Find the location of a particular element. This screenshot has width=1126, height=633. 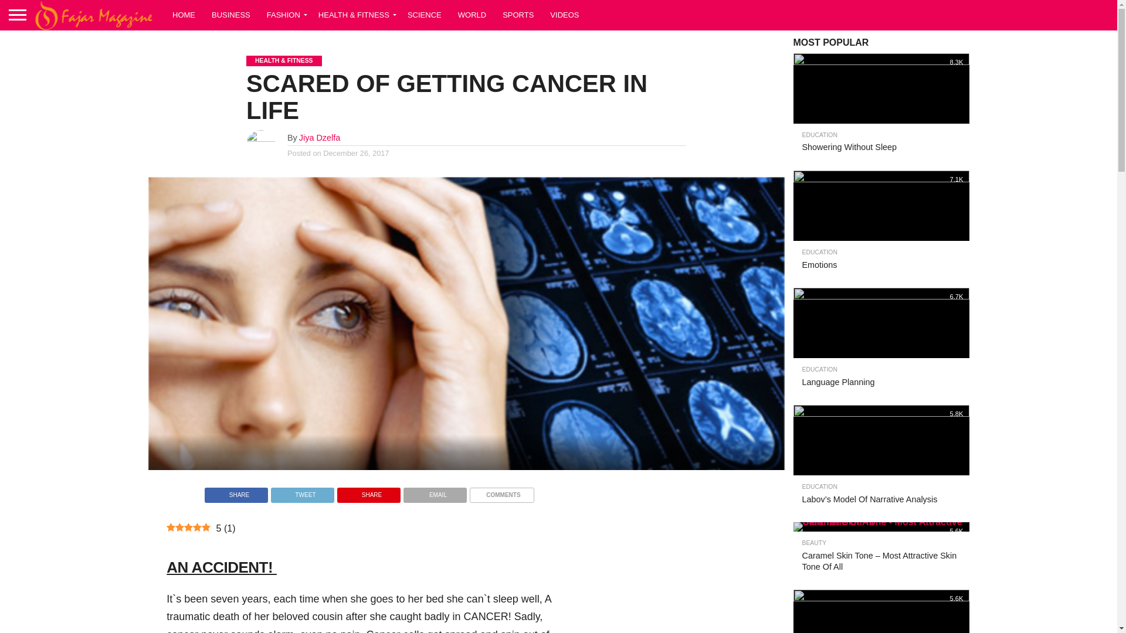

FASHION is located at coordinates (284, 14).